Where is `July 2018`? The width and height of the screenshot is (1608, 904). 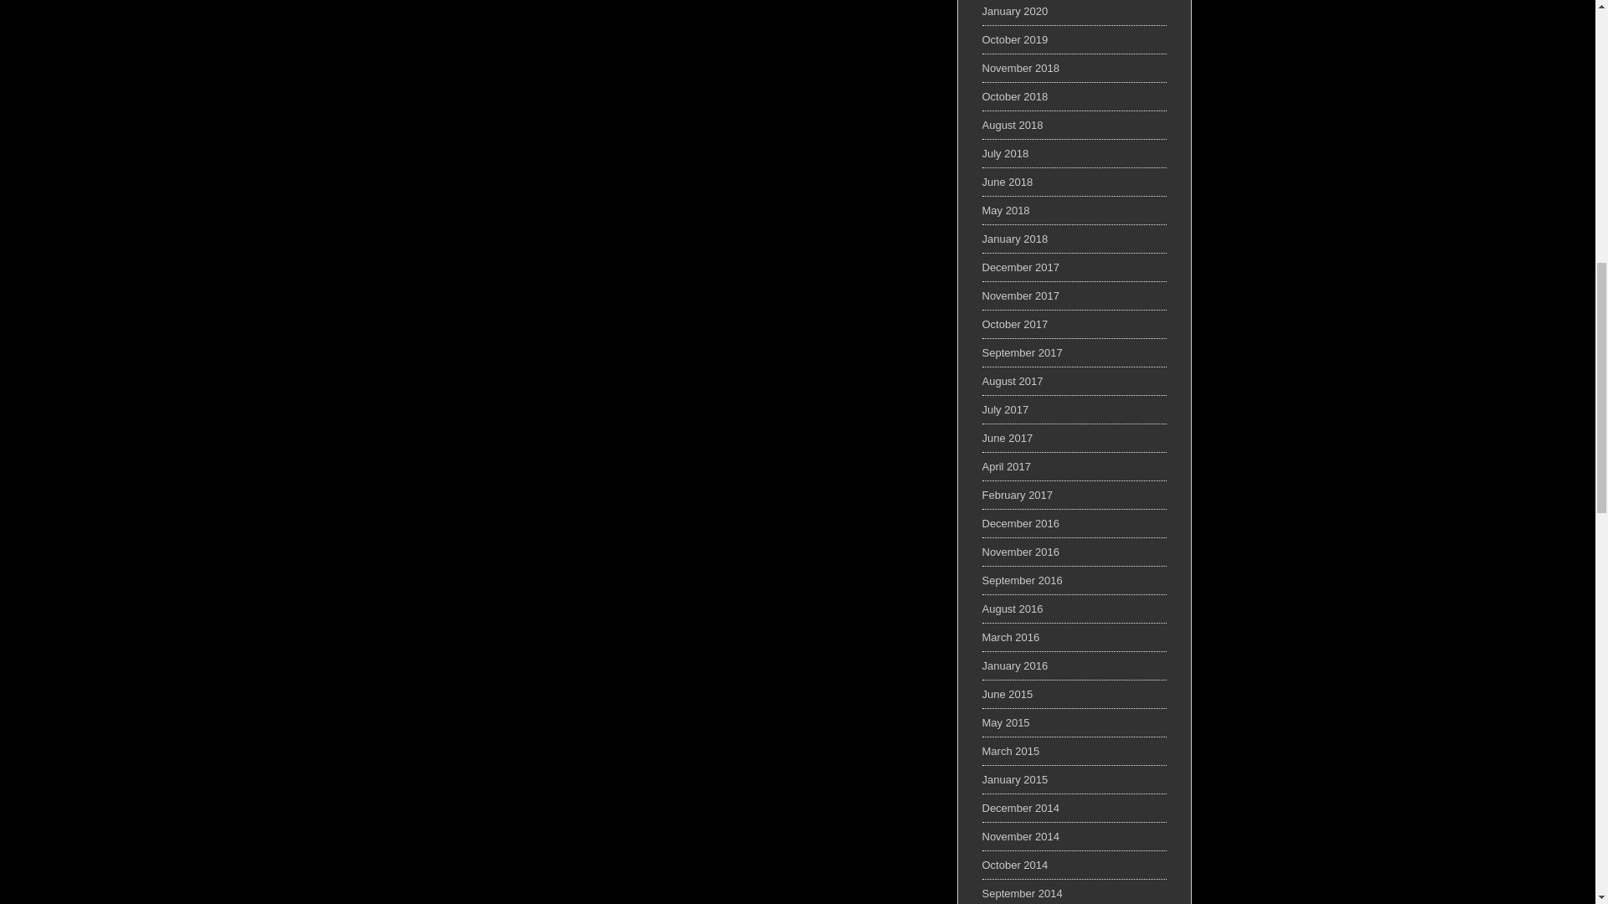
July 2018 is located at coordinates (1005, 154).